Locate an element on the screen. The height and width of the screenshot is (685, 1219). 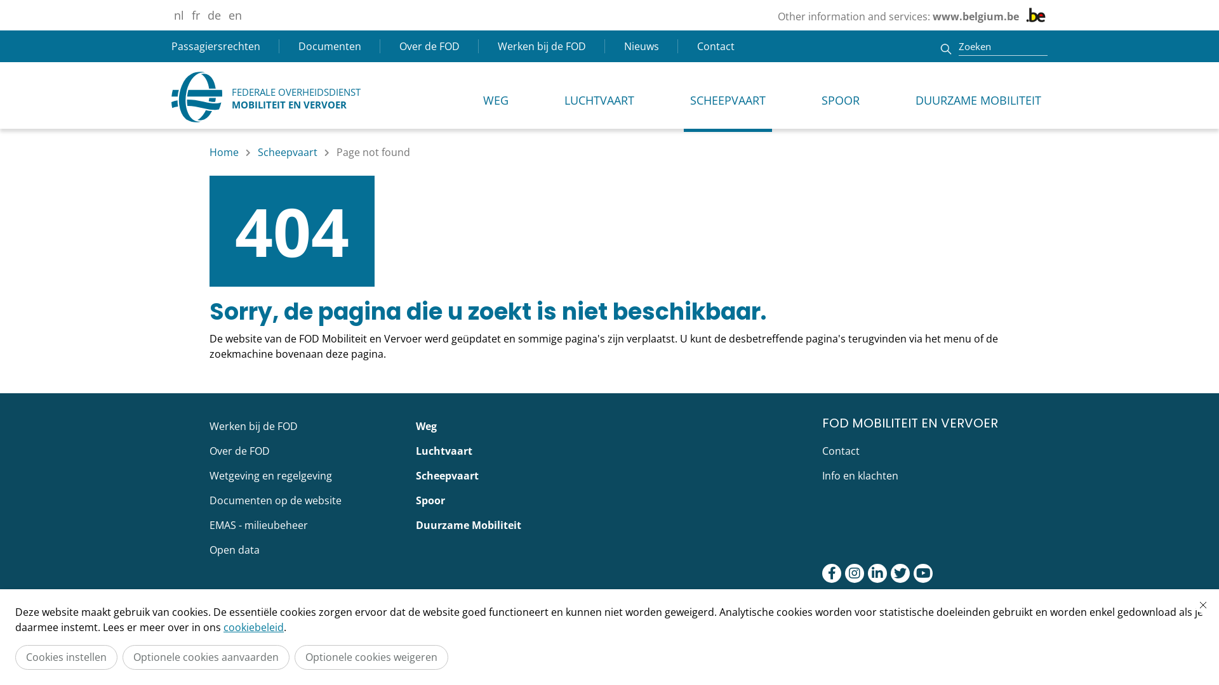
Spoor is located at coordinates (609, 500).